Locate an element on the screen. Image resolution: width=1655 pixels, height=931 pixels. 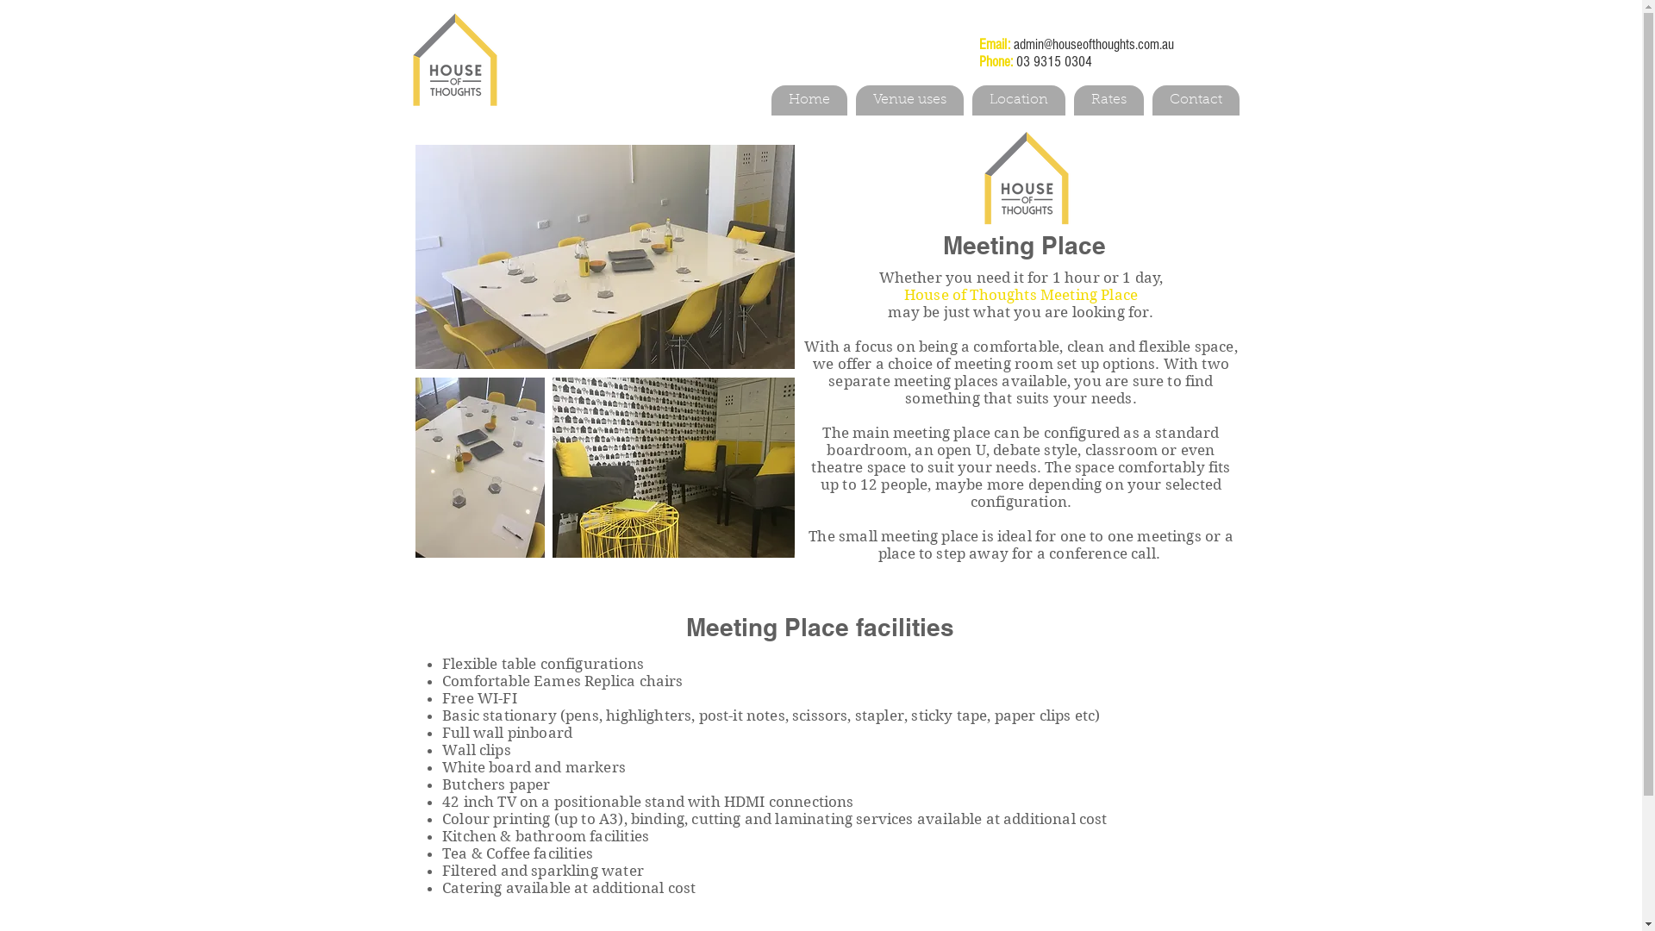
Location is located at coordinates (1019, 100).